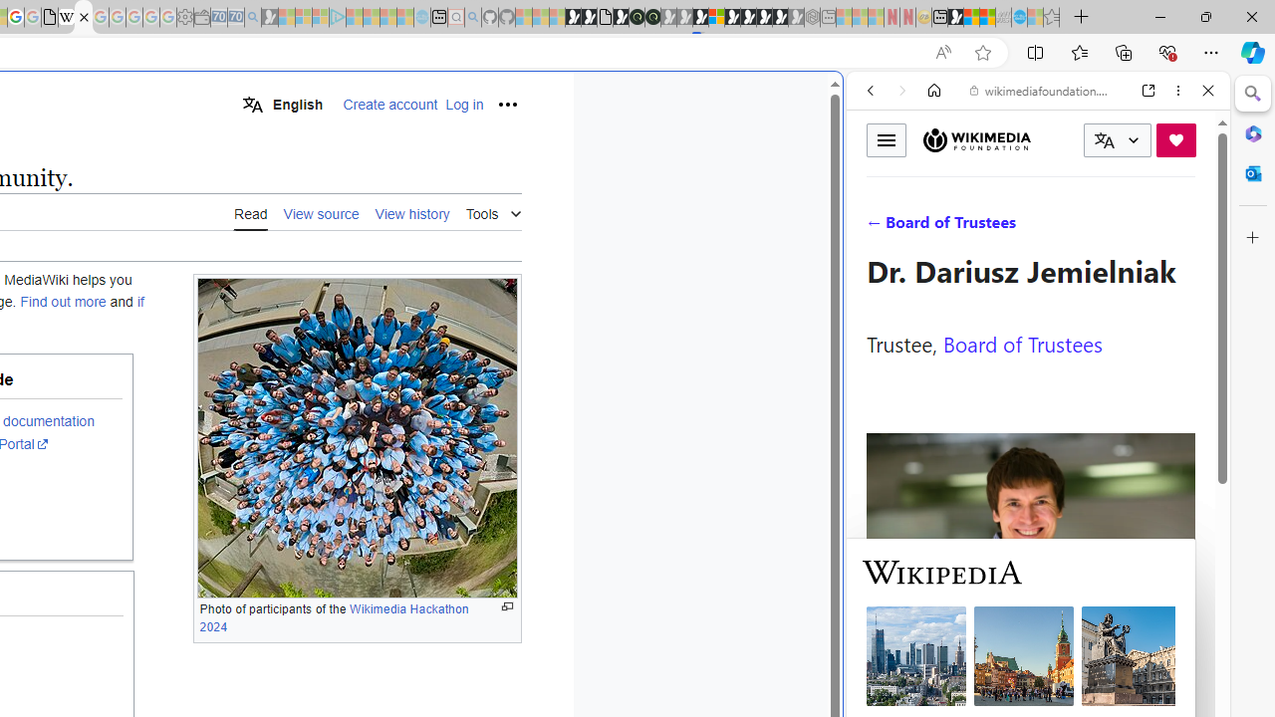  Describe the element at coordinates (412, 213) in the screenshot. I see `View history` at that location.